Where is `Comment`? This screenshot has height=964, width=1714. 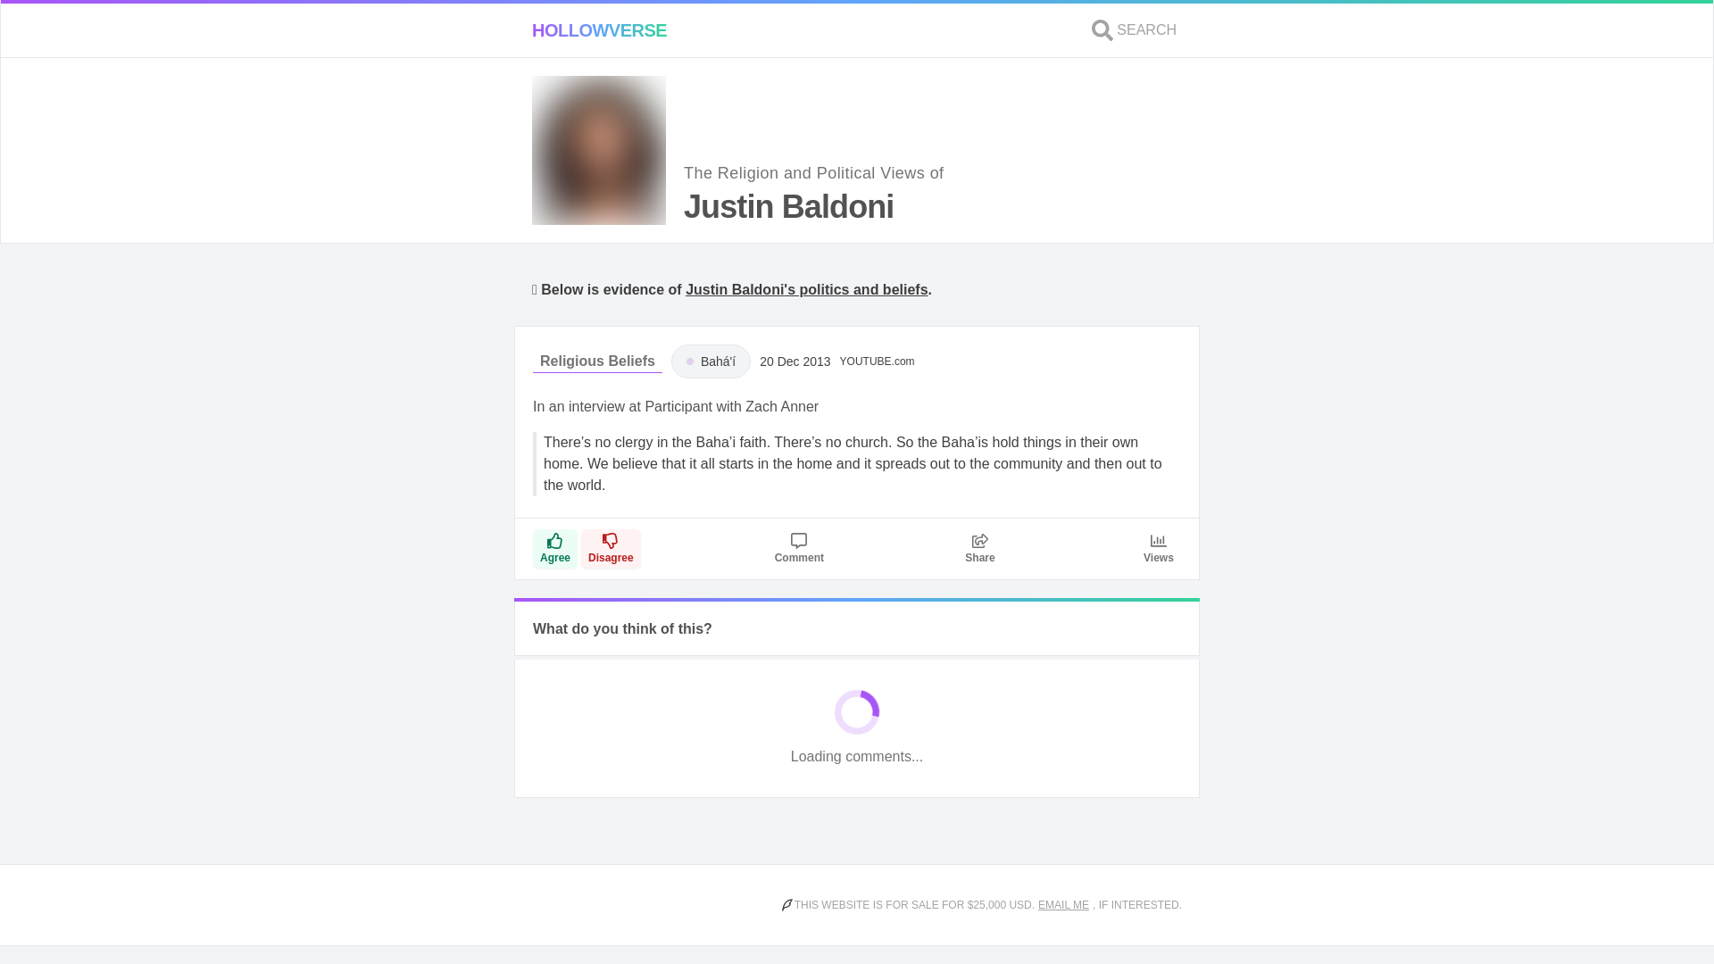
Comment is located at coordinates (799, 548).